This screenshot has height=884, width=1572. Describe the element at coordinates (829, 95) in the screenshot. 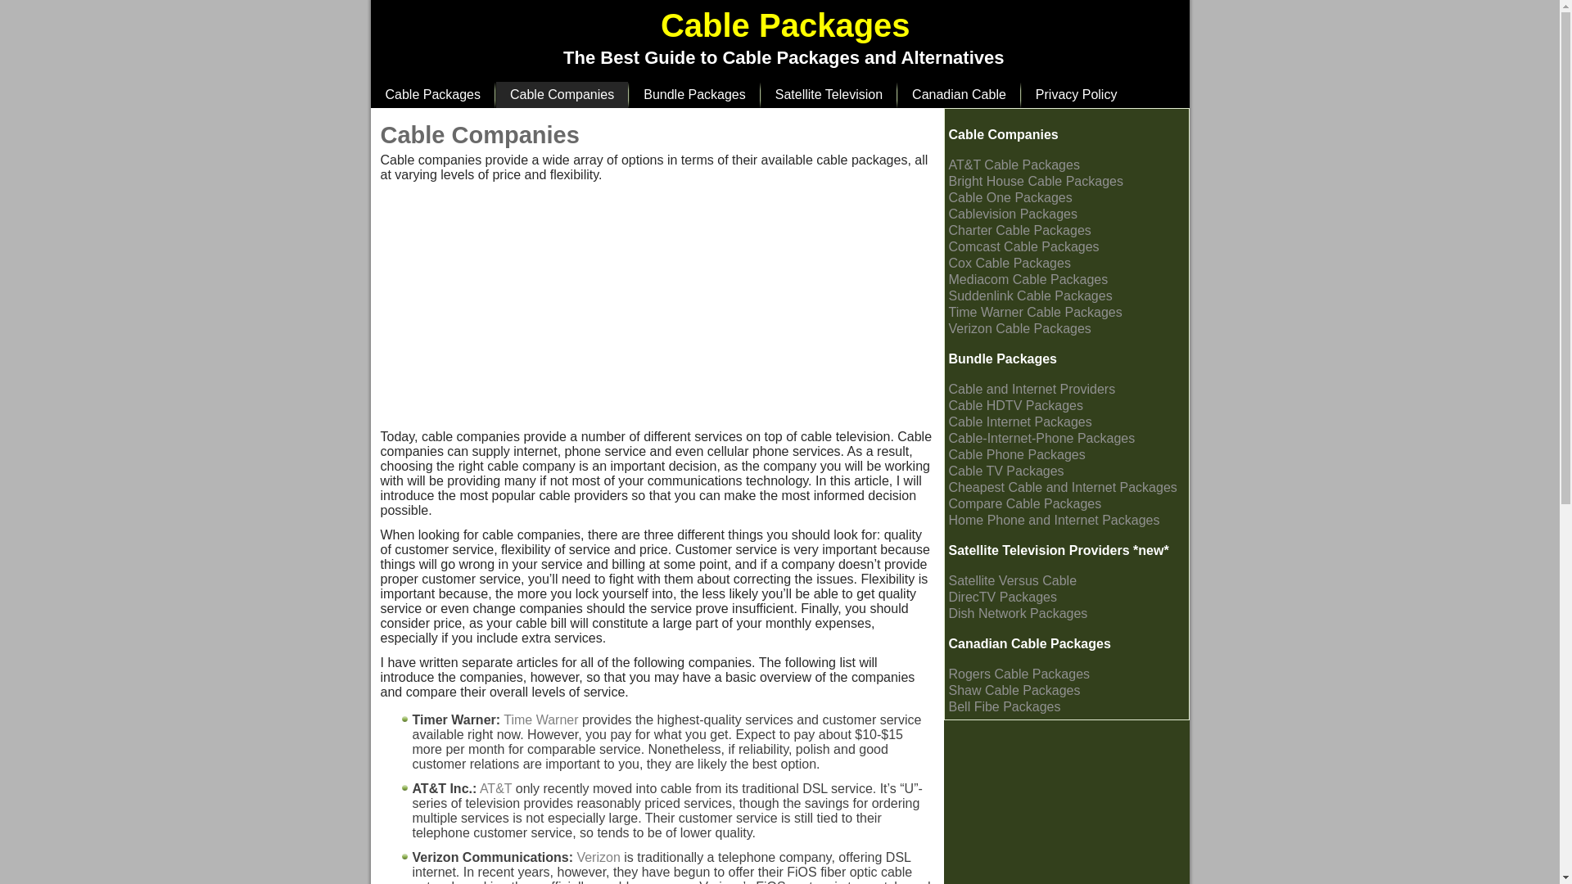

I see `Satellite Television` at that location.